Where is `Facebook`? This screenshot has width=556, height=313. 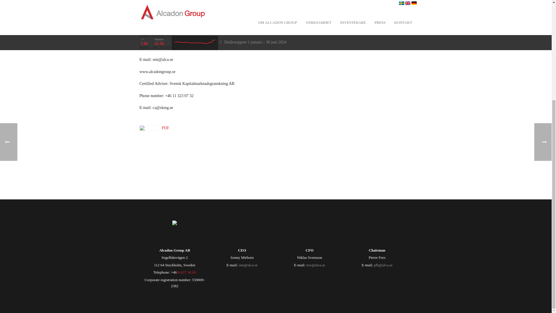 Facebook is located at coordinates (171, 167).